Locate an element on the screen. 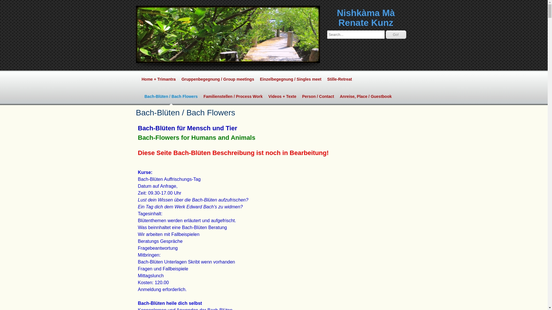  Einzelbegegnung / Singles meet is located at coordinates (291, 79).